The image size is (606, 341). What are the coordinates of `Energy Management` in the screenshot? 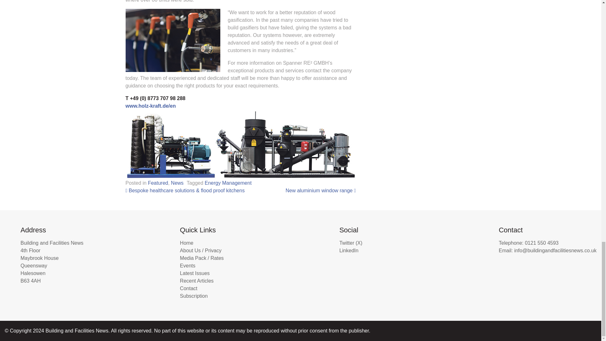 It's located at (228, 183).